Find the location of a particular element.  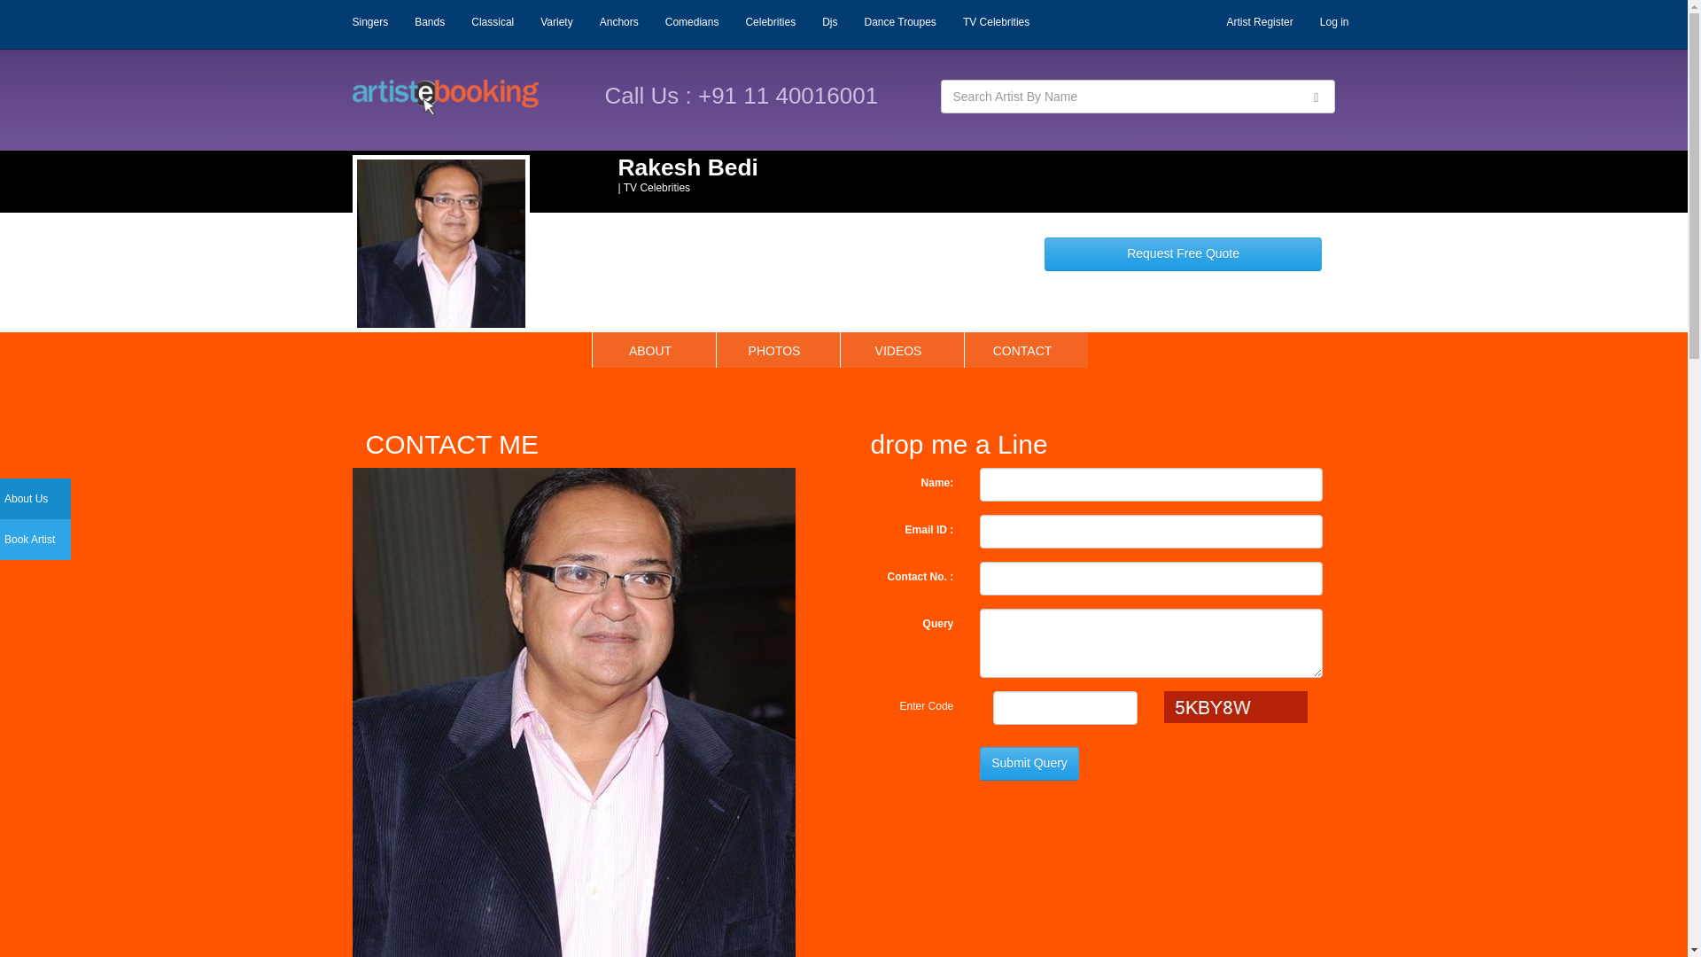

Anchors is located at coordinates (618, 21).